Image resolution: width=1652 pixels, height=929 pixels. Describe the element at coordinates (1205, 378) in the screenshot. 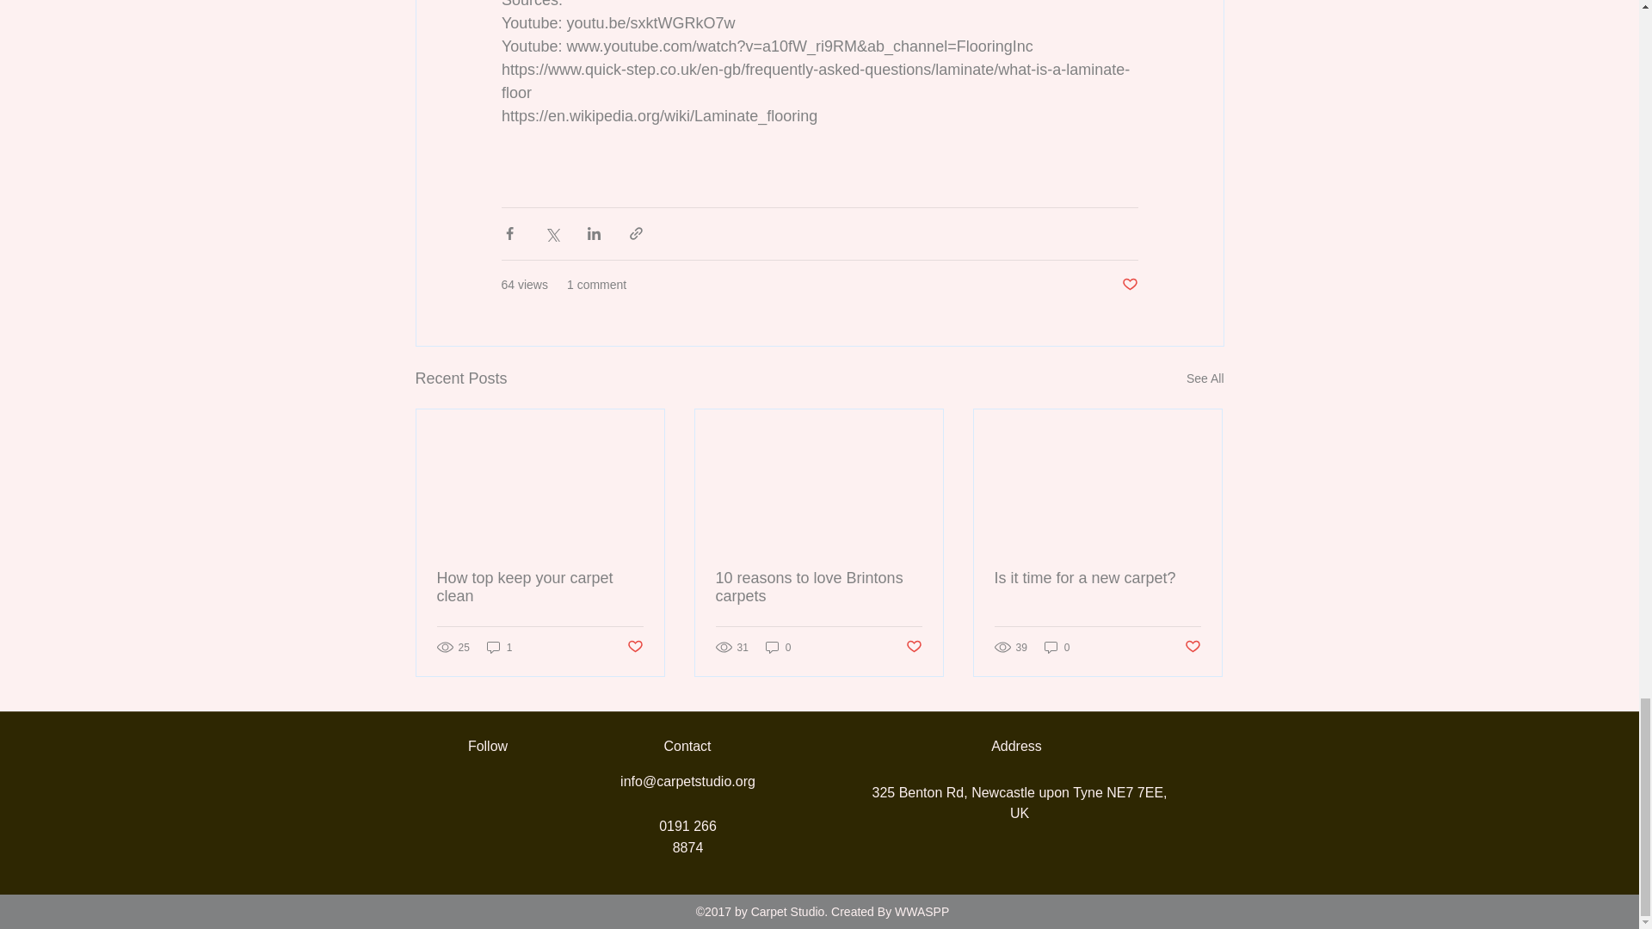

I see `See All` at that location.